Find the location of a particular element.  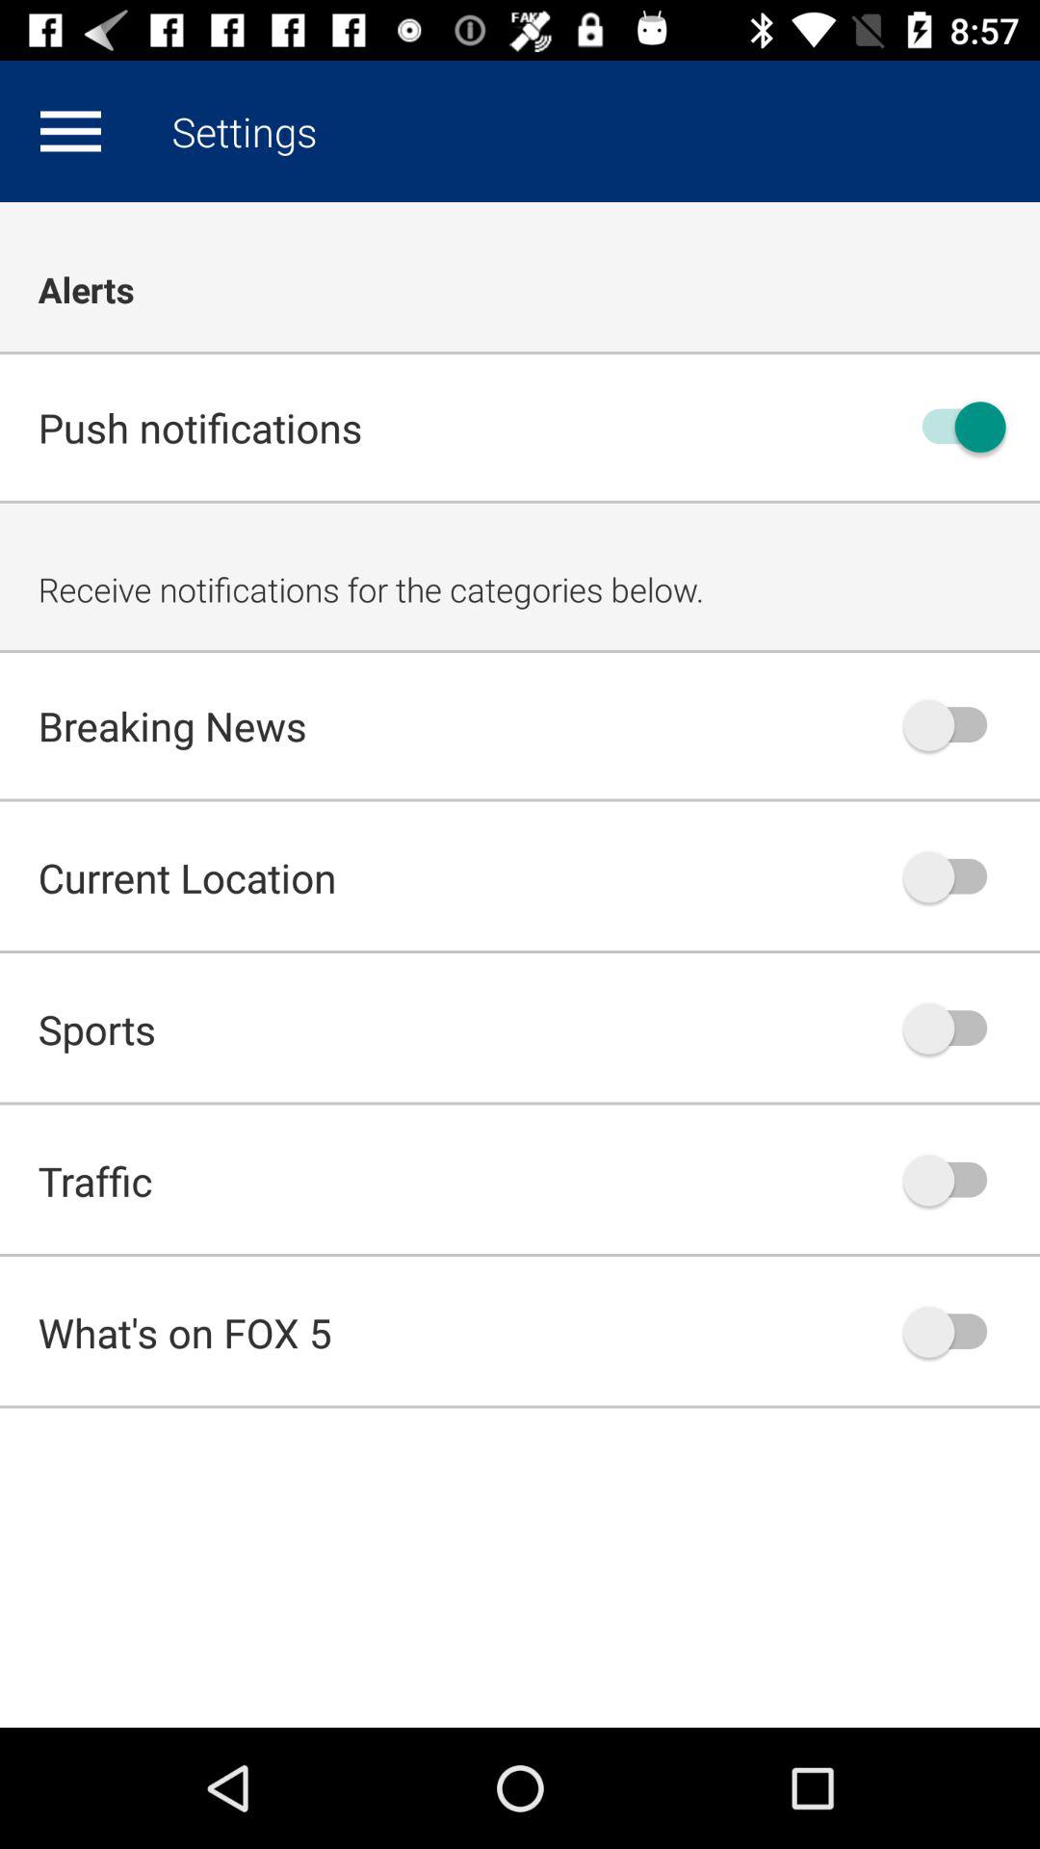

toggle notification option is located at coordinates (954, 1029).